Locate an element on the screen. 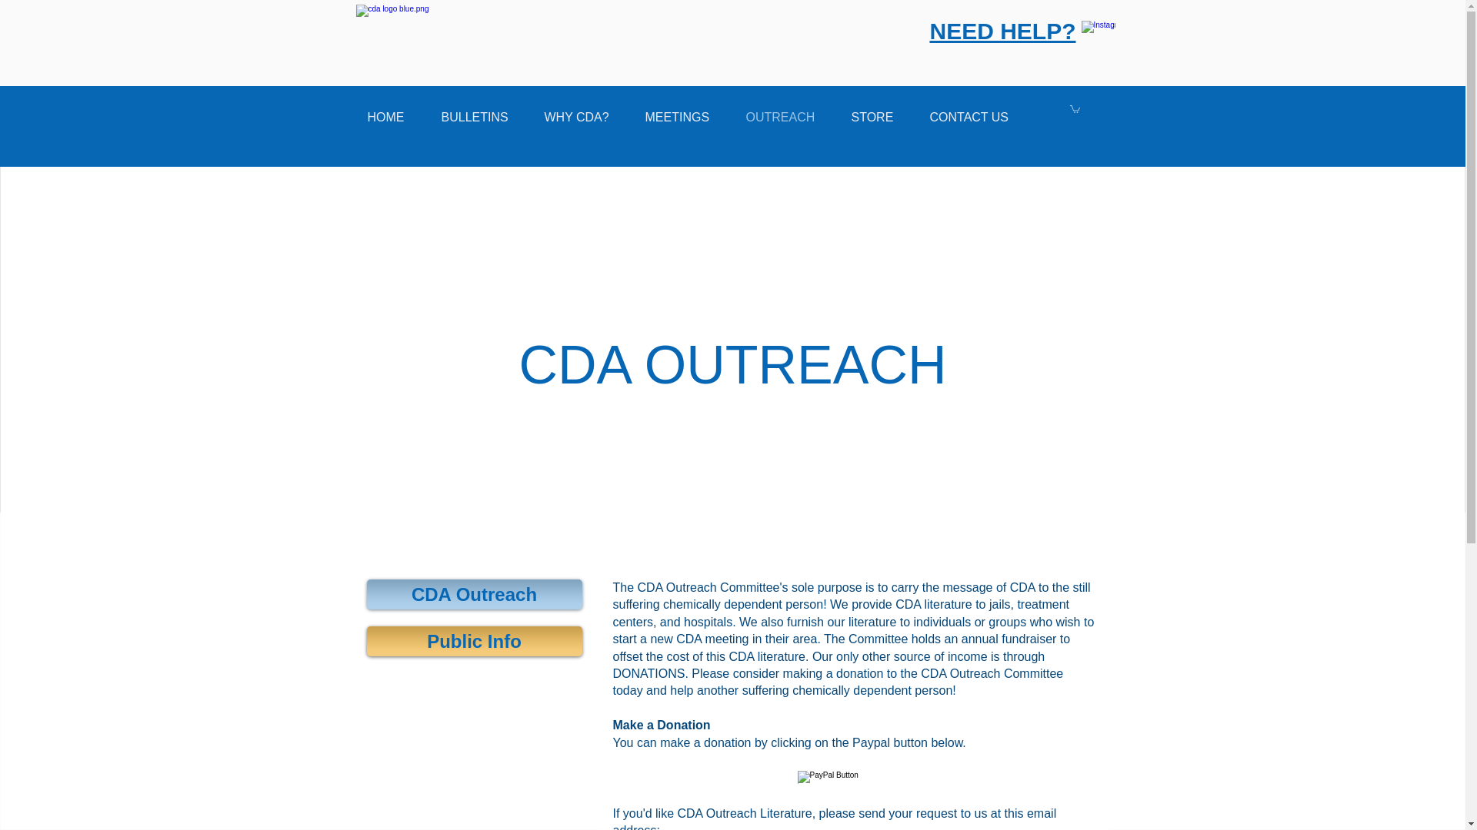 Image resolution: width=1477 pixels, height=830 pixels. CDA Outreach is located at coordinates (474, 593).